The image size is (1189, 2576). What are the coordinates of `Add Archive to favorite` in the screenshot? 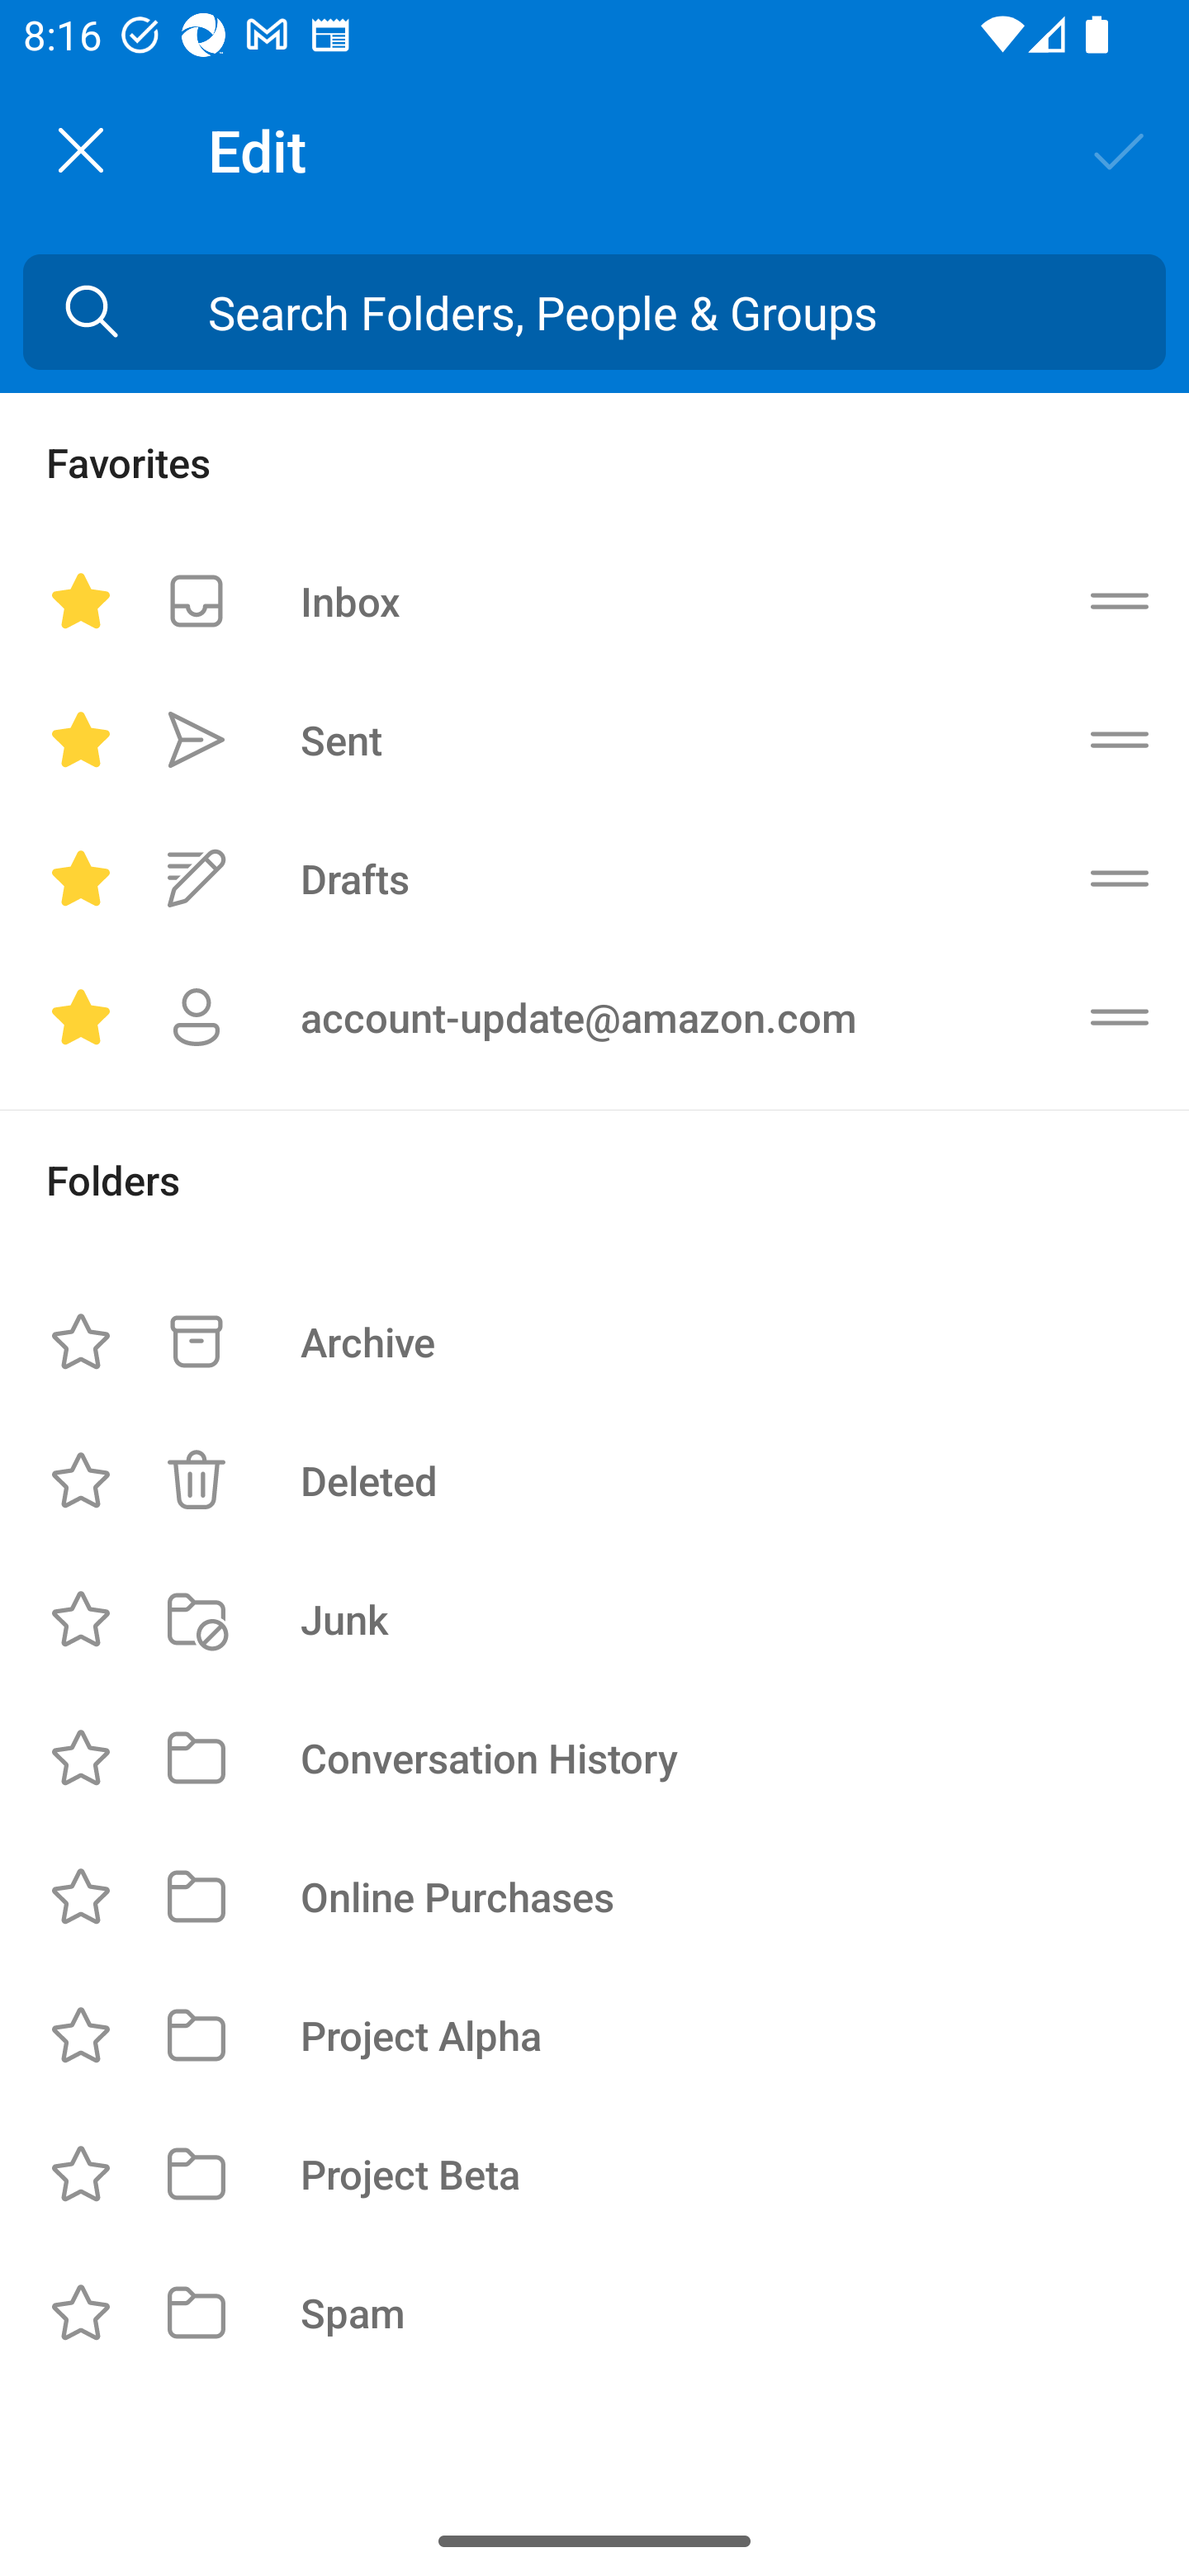 It's located at (81, 1342).